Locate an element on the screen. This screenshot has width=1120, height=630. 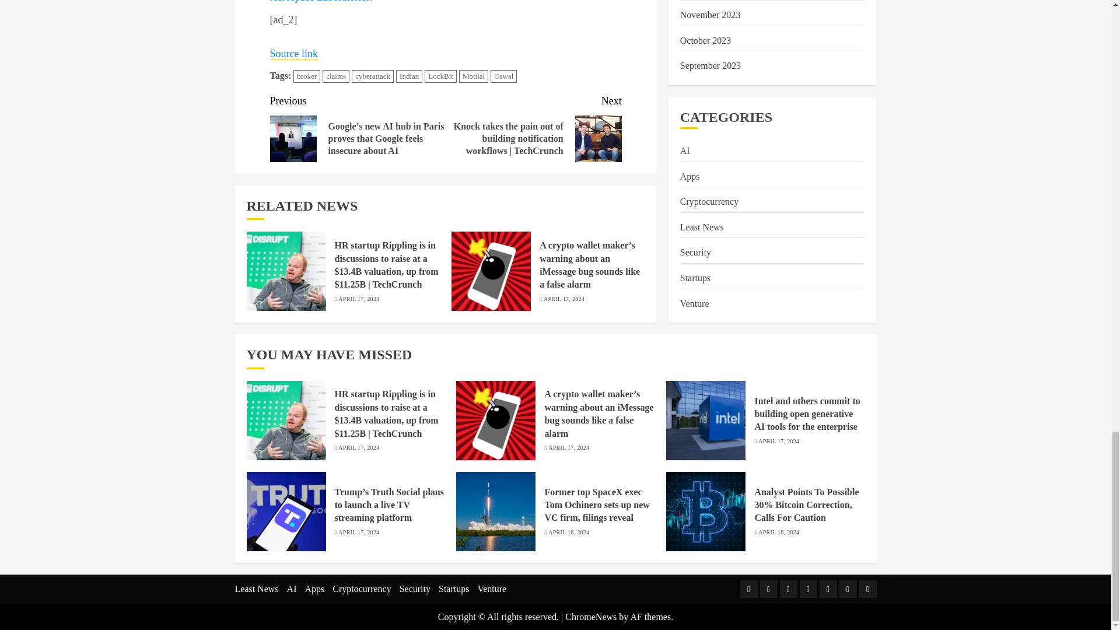
broker is located at coordinates (307, 76).